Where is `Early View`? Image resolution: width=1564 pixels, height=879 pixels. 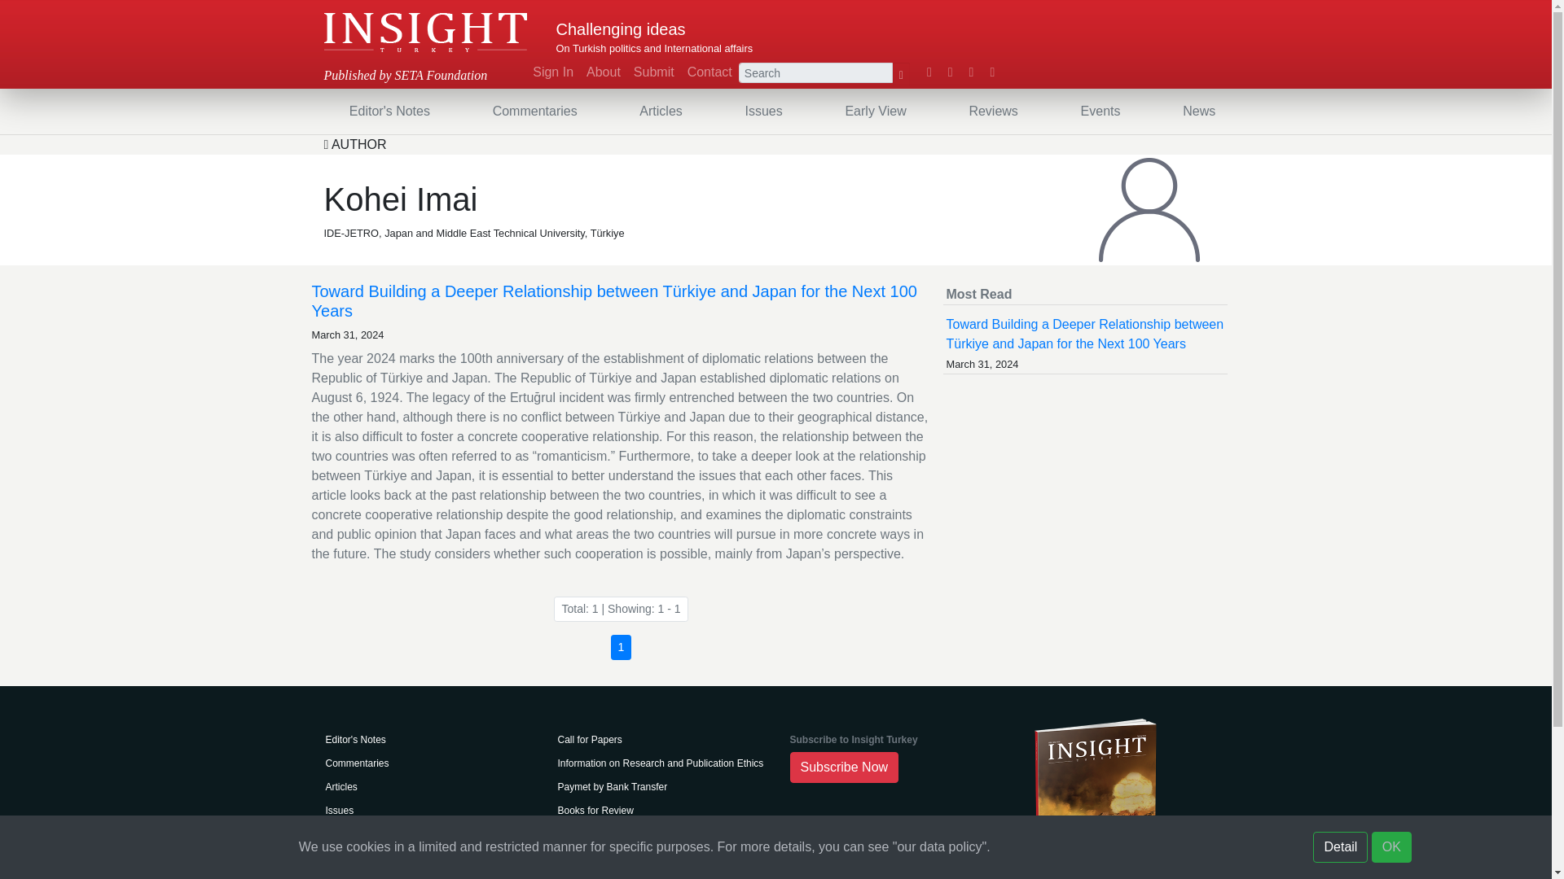 Early View is located at coordinates (875, 111).